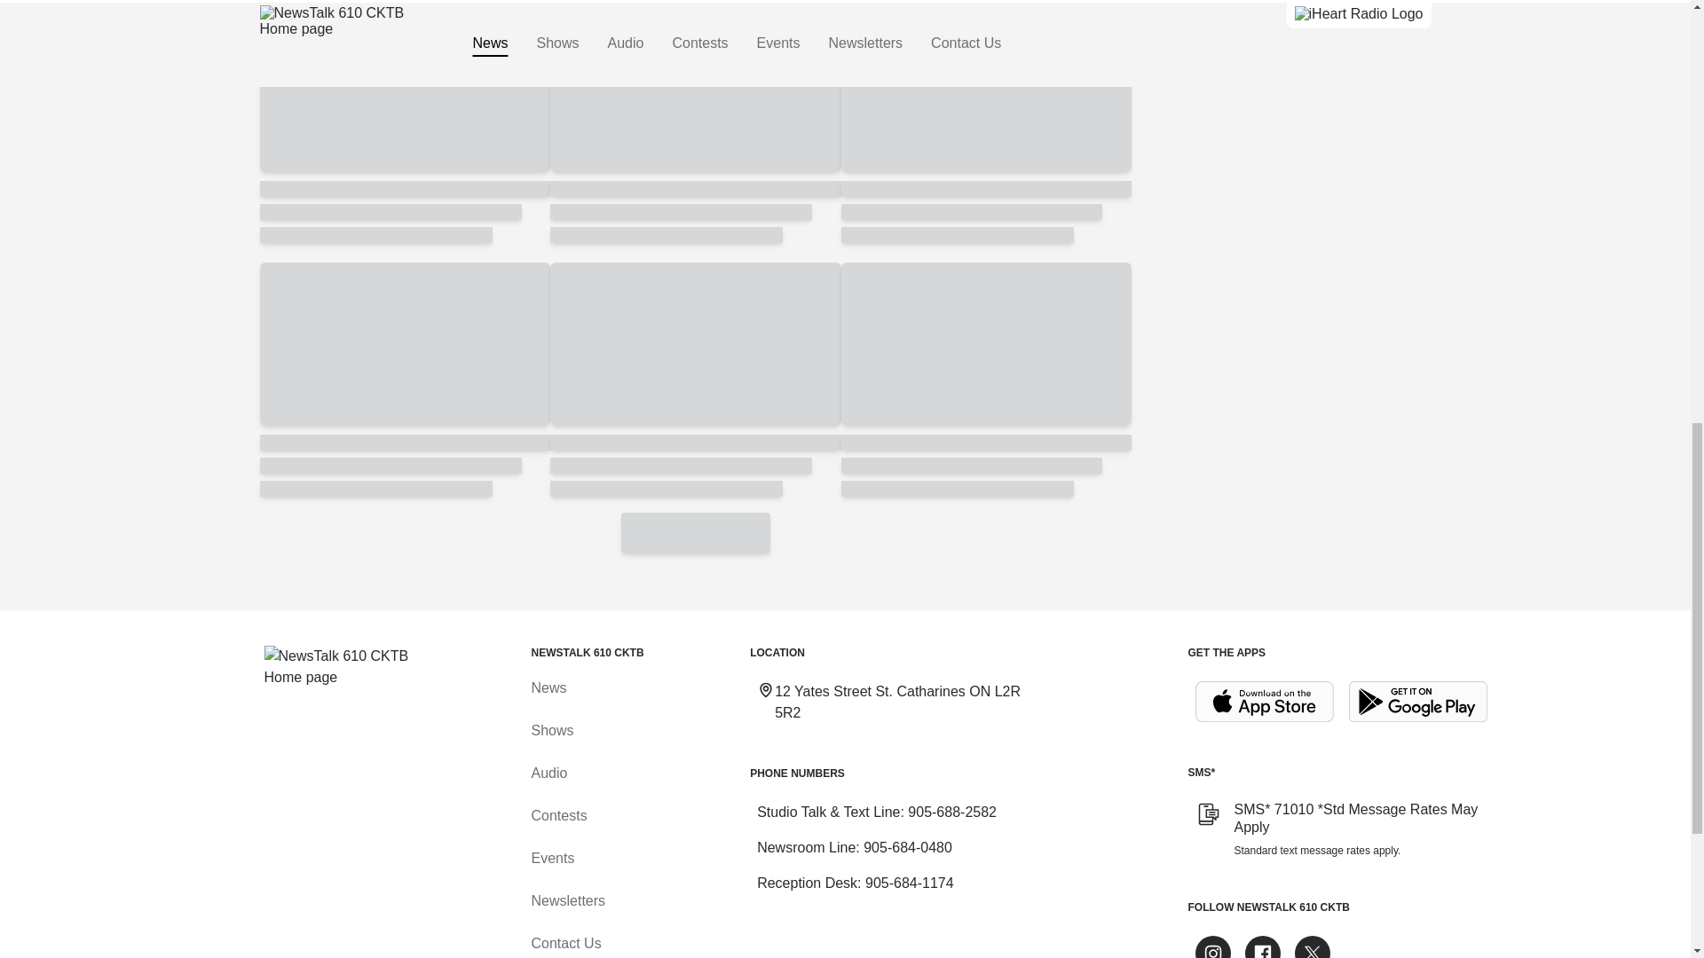 The width and height of the screenshot is (1704, 958). I want to click on Contests, so click(557, 815).